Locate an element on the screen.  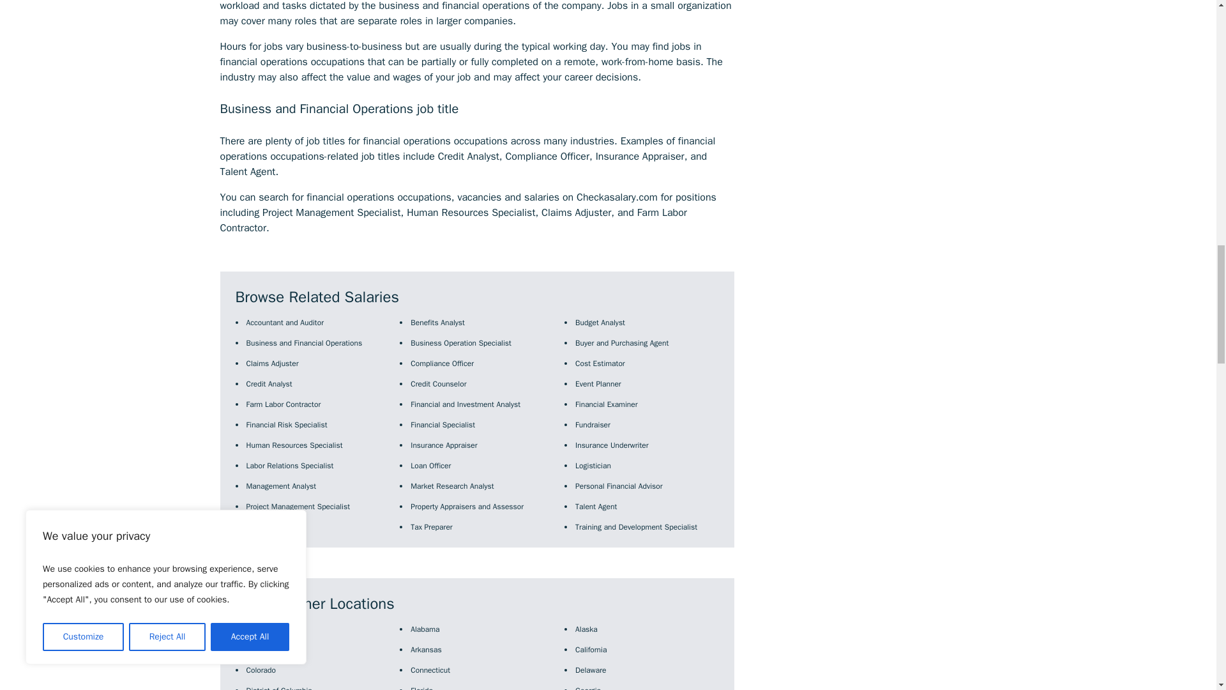
Business Operation Specialist is located at coordinates (461, 343).